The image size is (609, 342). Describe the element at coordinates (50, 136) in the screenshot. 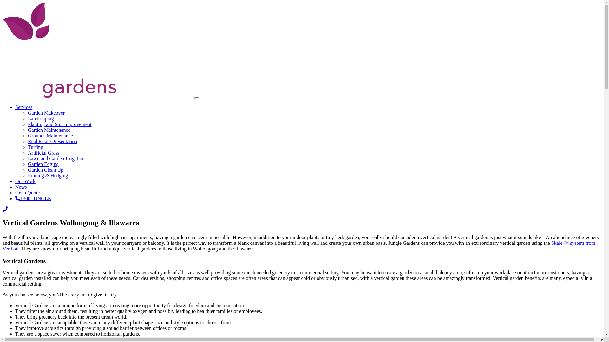

I see `Grounds Maintenance` at that location.